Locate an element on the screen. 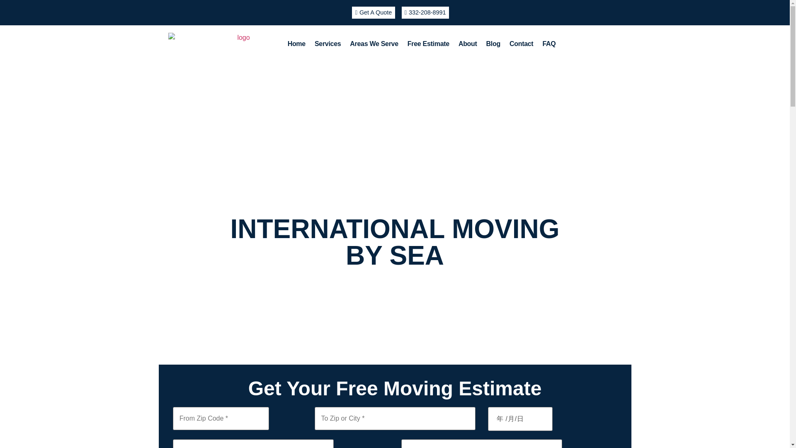  Get A Quote is located at coordinates (373, 12).